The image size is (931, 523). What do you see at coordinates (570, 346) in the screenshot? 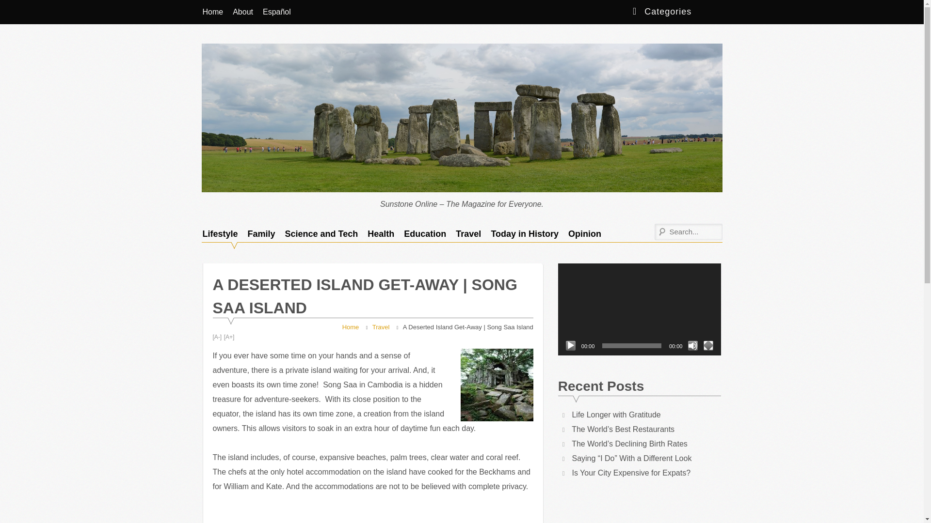
I see `Play` at bounding box center [570, 346].